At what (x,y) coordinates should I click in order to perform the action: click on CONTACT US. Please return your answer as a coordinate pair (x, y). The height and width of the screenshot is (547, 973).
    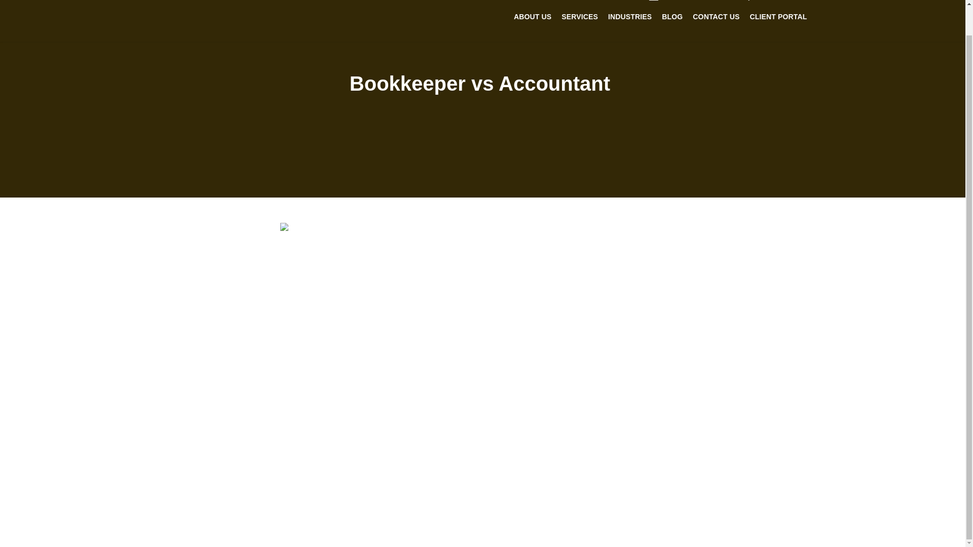
    Looking at the image, I should click on (716, 16).